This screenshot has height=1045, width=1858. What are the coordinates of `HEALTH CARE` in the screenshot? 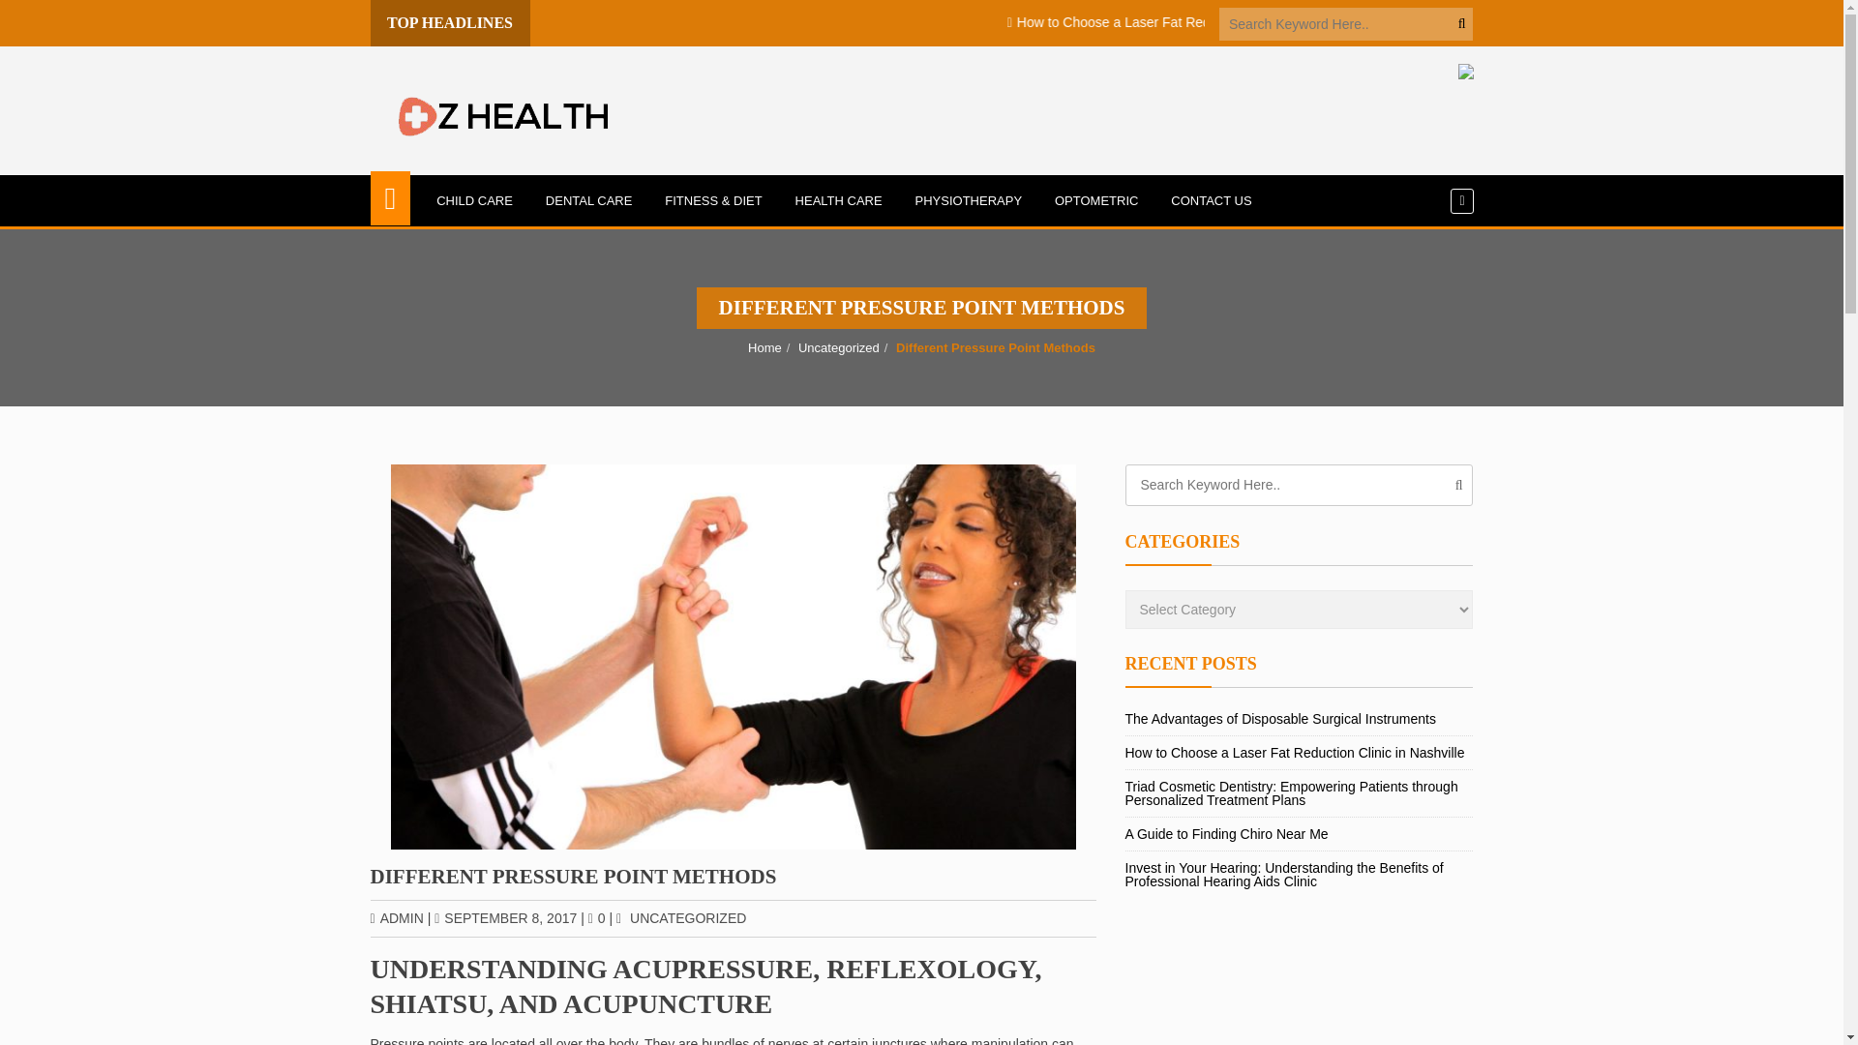 It's located at (838, 201).